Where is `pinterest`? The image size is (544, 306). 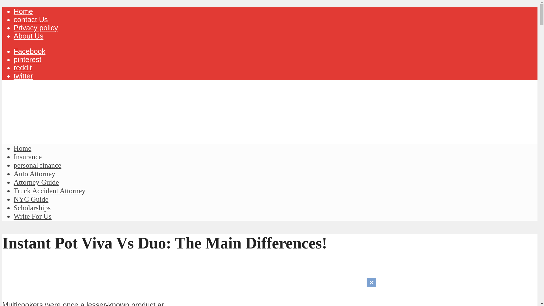 pinterest is located at coordinates (27, 59).